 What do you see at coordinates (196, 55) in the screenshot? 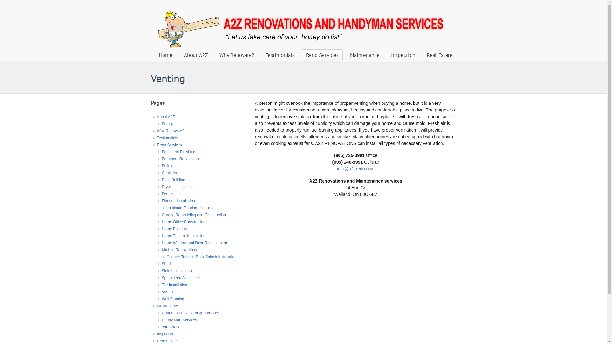
I see `About A2Z` at bounding box center [196, 55].